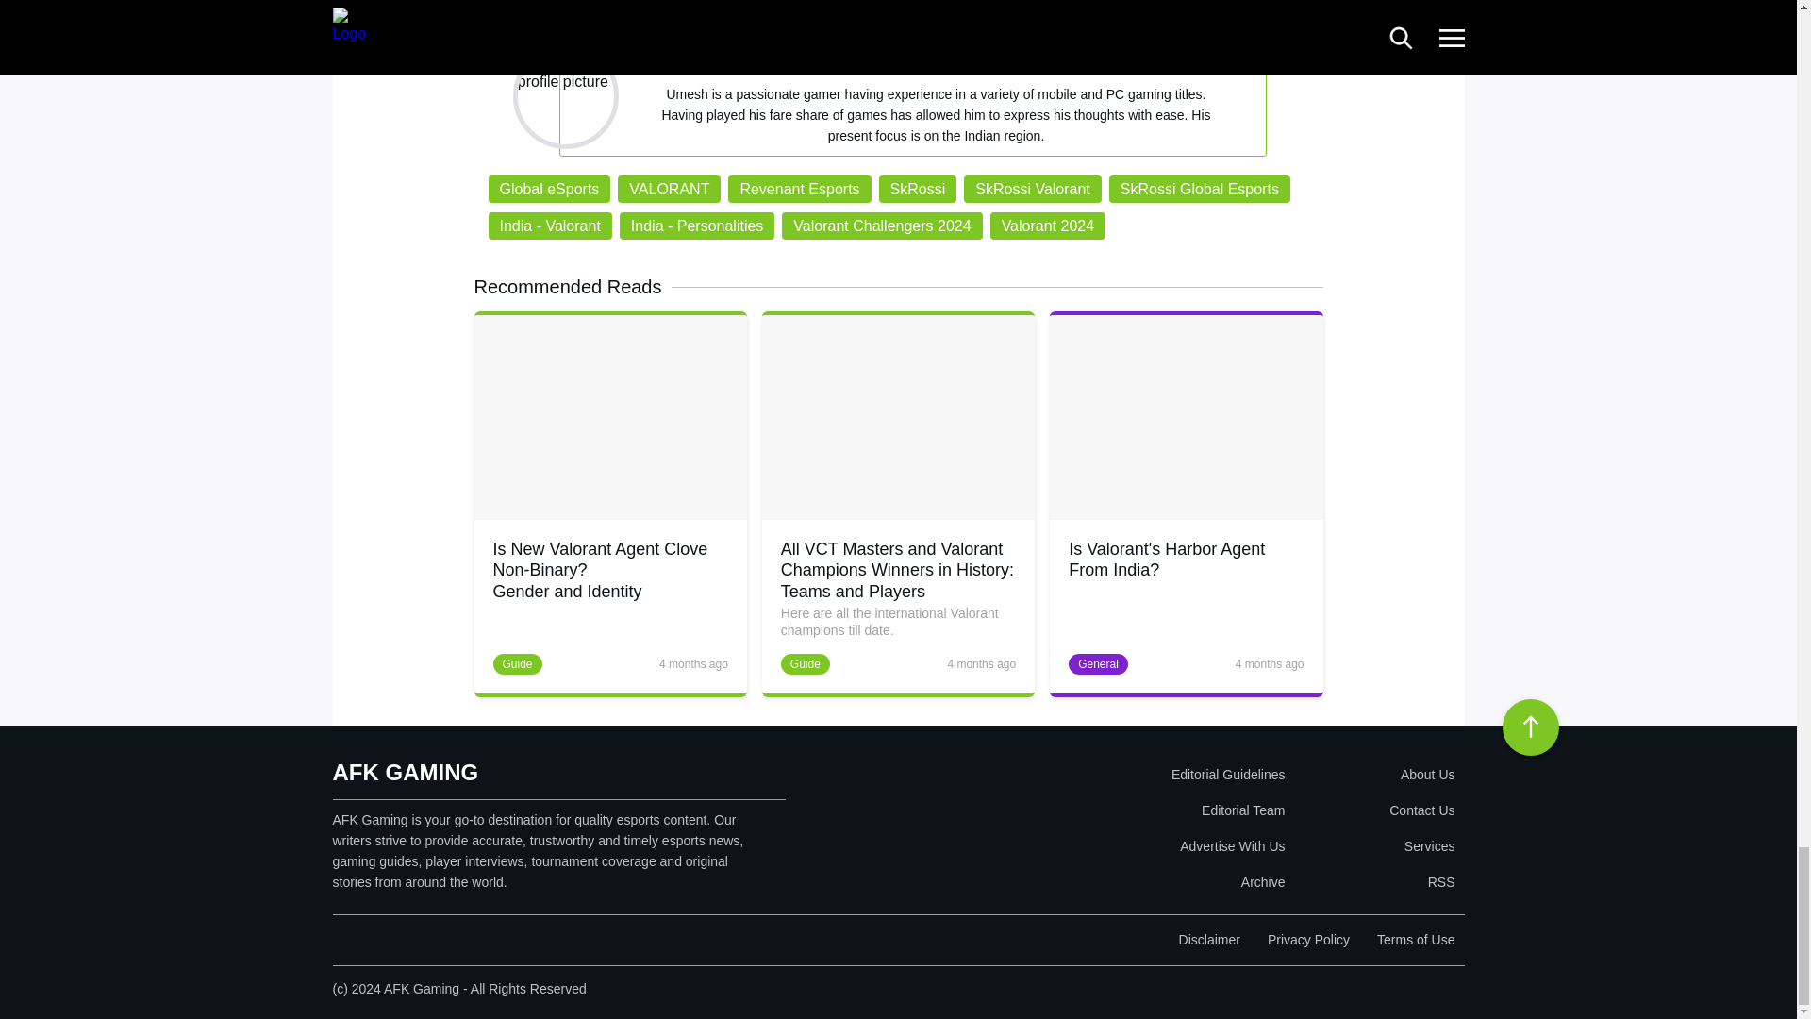 This screenshot has width=1811, height=1019. Describe the element at coordinates (550, 189) in the screenshot. I see `Global eSports` at that location.